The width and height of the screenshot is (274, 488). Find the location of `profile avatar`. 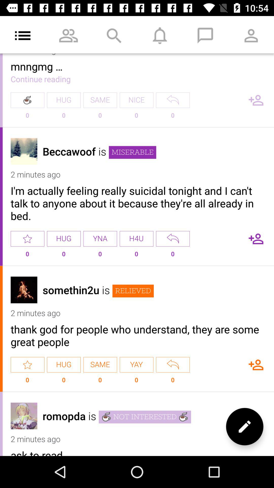

profile avatar is located at coordinates (24, 151).